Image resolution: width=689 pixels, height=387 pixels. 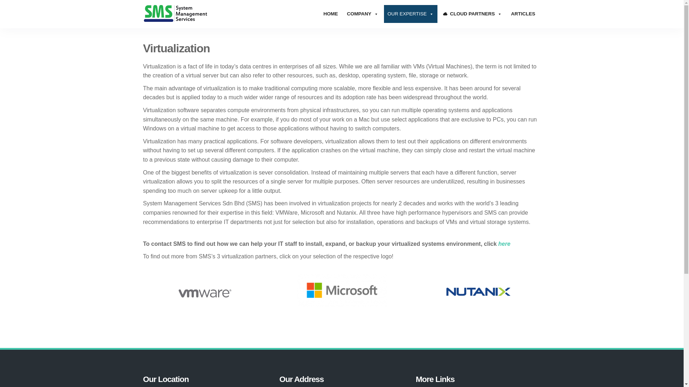 What do you see at coordinates (362, 14) in the screenshot?
I see `COMPANY` at bounding box center [362, 14].